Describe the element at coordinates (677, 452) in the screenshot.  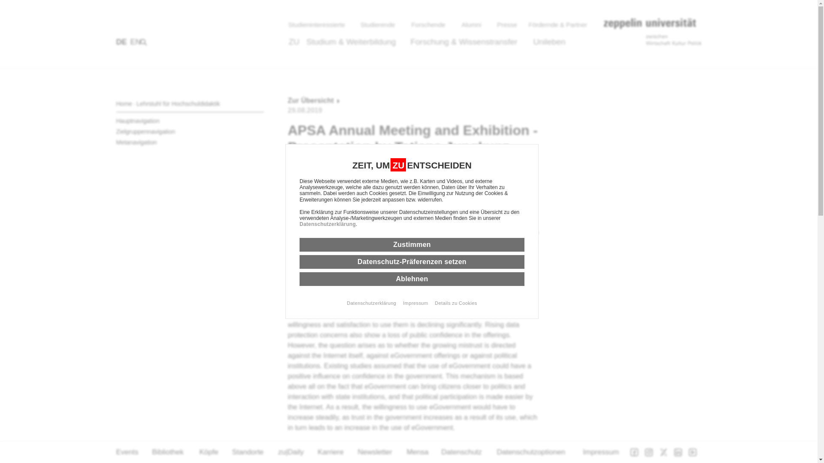
I see `Zu unserer LinkedIn-Seite` at that location.